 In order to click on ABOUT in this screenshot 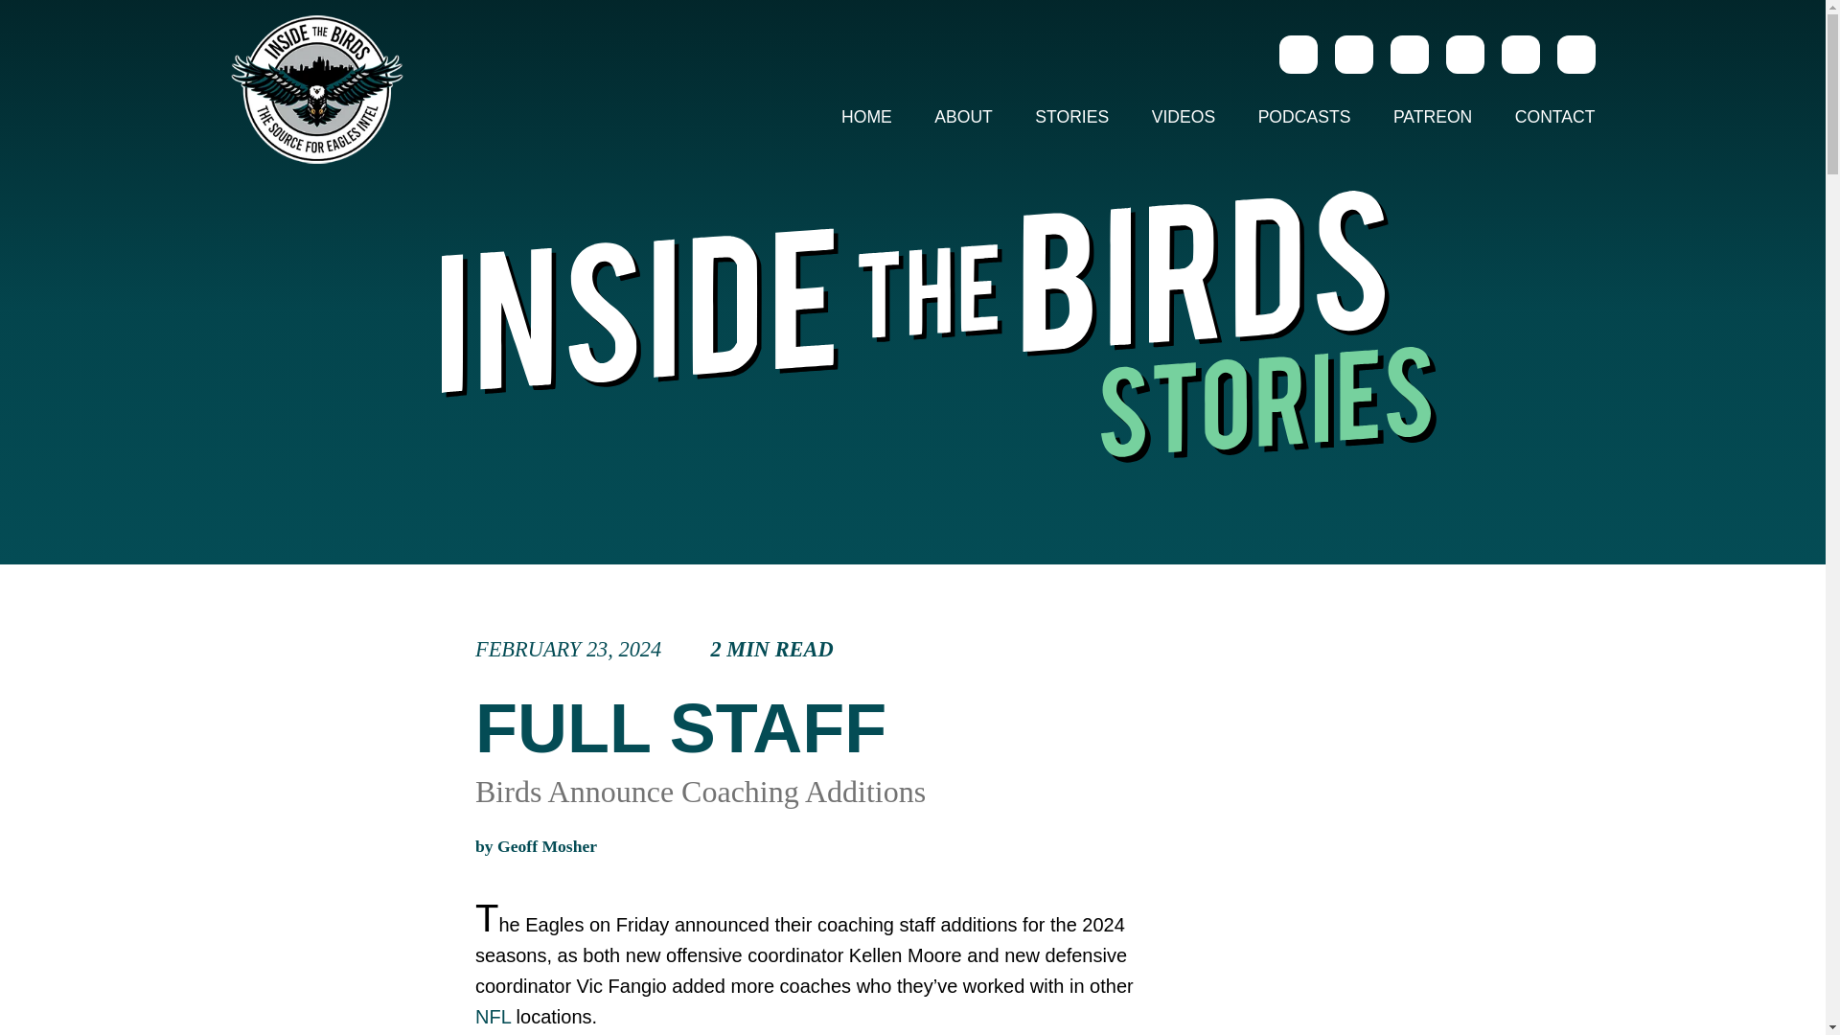, I will do `click(1304, 117)`.